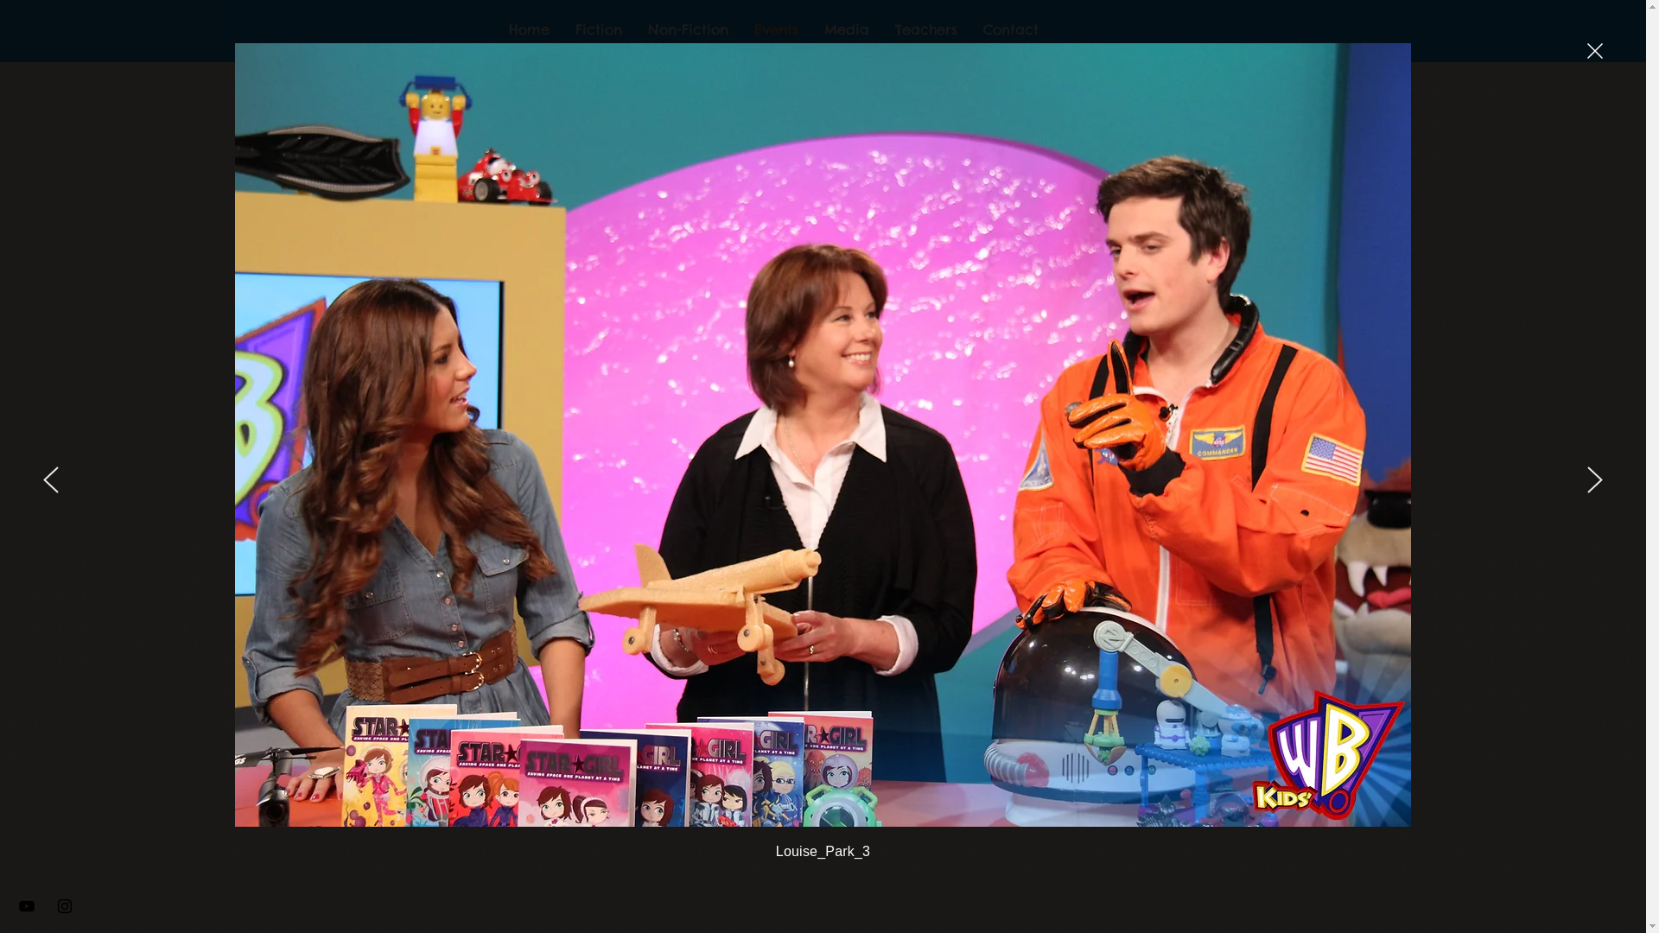  Describe the element at coordinates (1062, 562) in the screenshot. I see `www.bookedout.com.au` at that location.